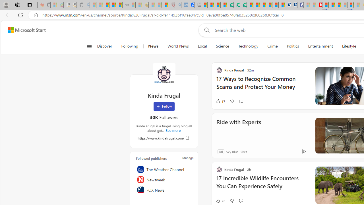 Image resolution: width=364 pixels, height=205 pixels. What do you see at coordinates (307, 5) in the screenshot?
I see `Microsoft account | Privacy - Sleeping` at bounding box center [307, 5].